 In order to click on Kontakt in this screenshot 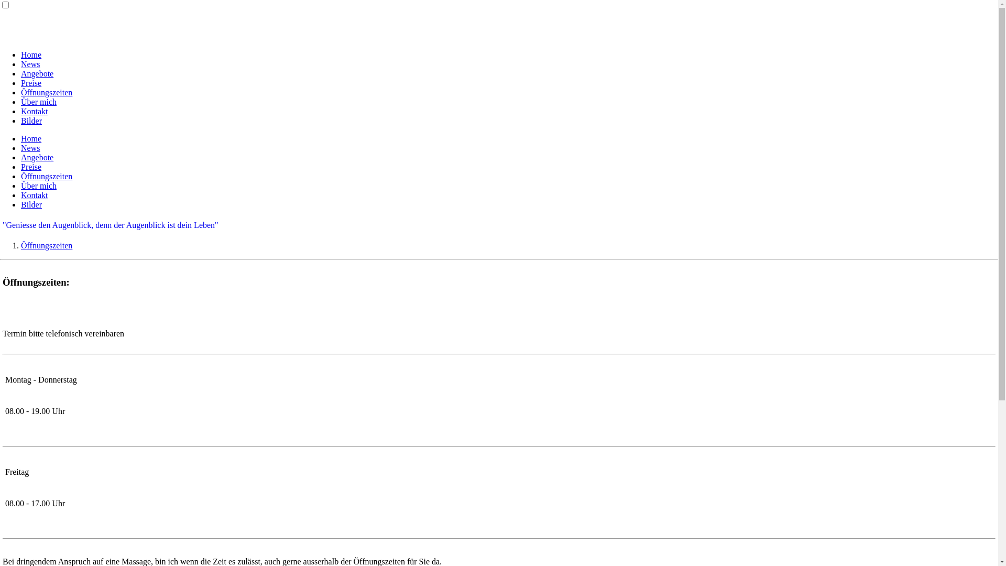, I will do `click(35, 111)`.